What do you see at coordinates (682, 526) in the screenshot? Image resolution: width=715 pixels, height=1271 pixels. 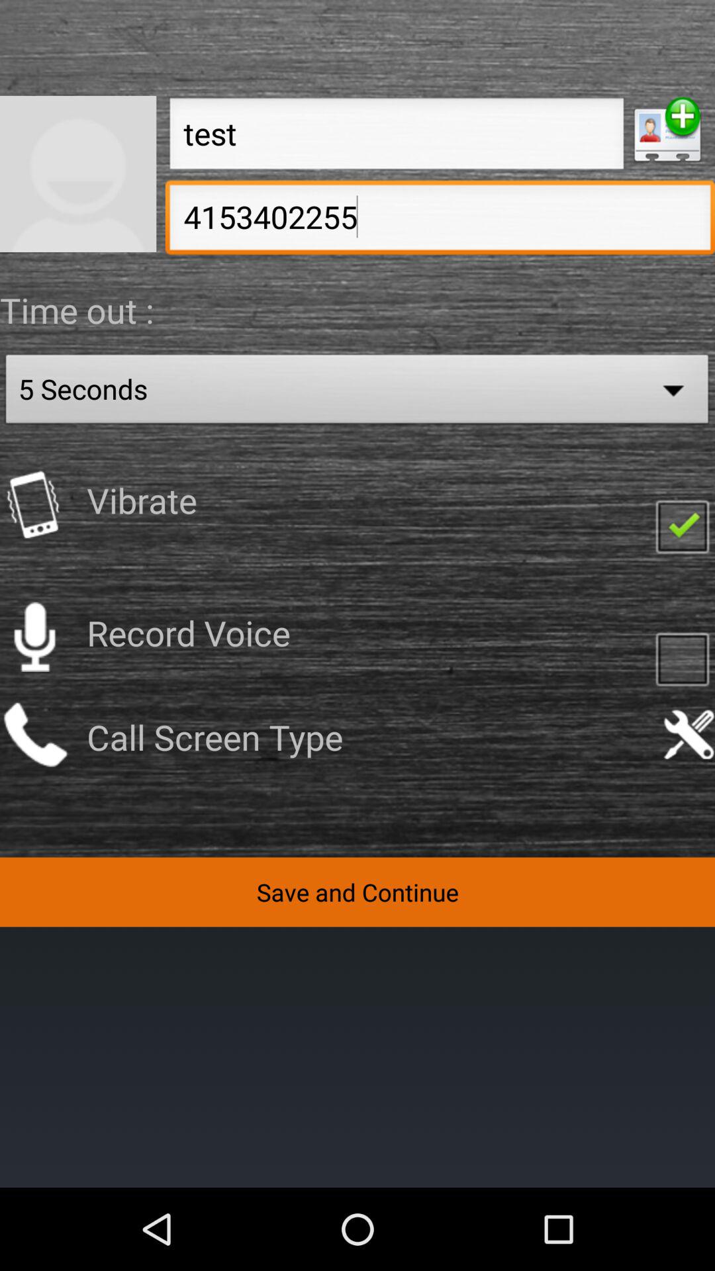 I see `tick` at bounding box center [682, 526].